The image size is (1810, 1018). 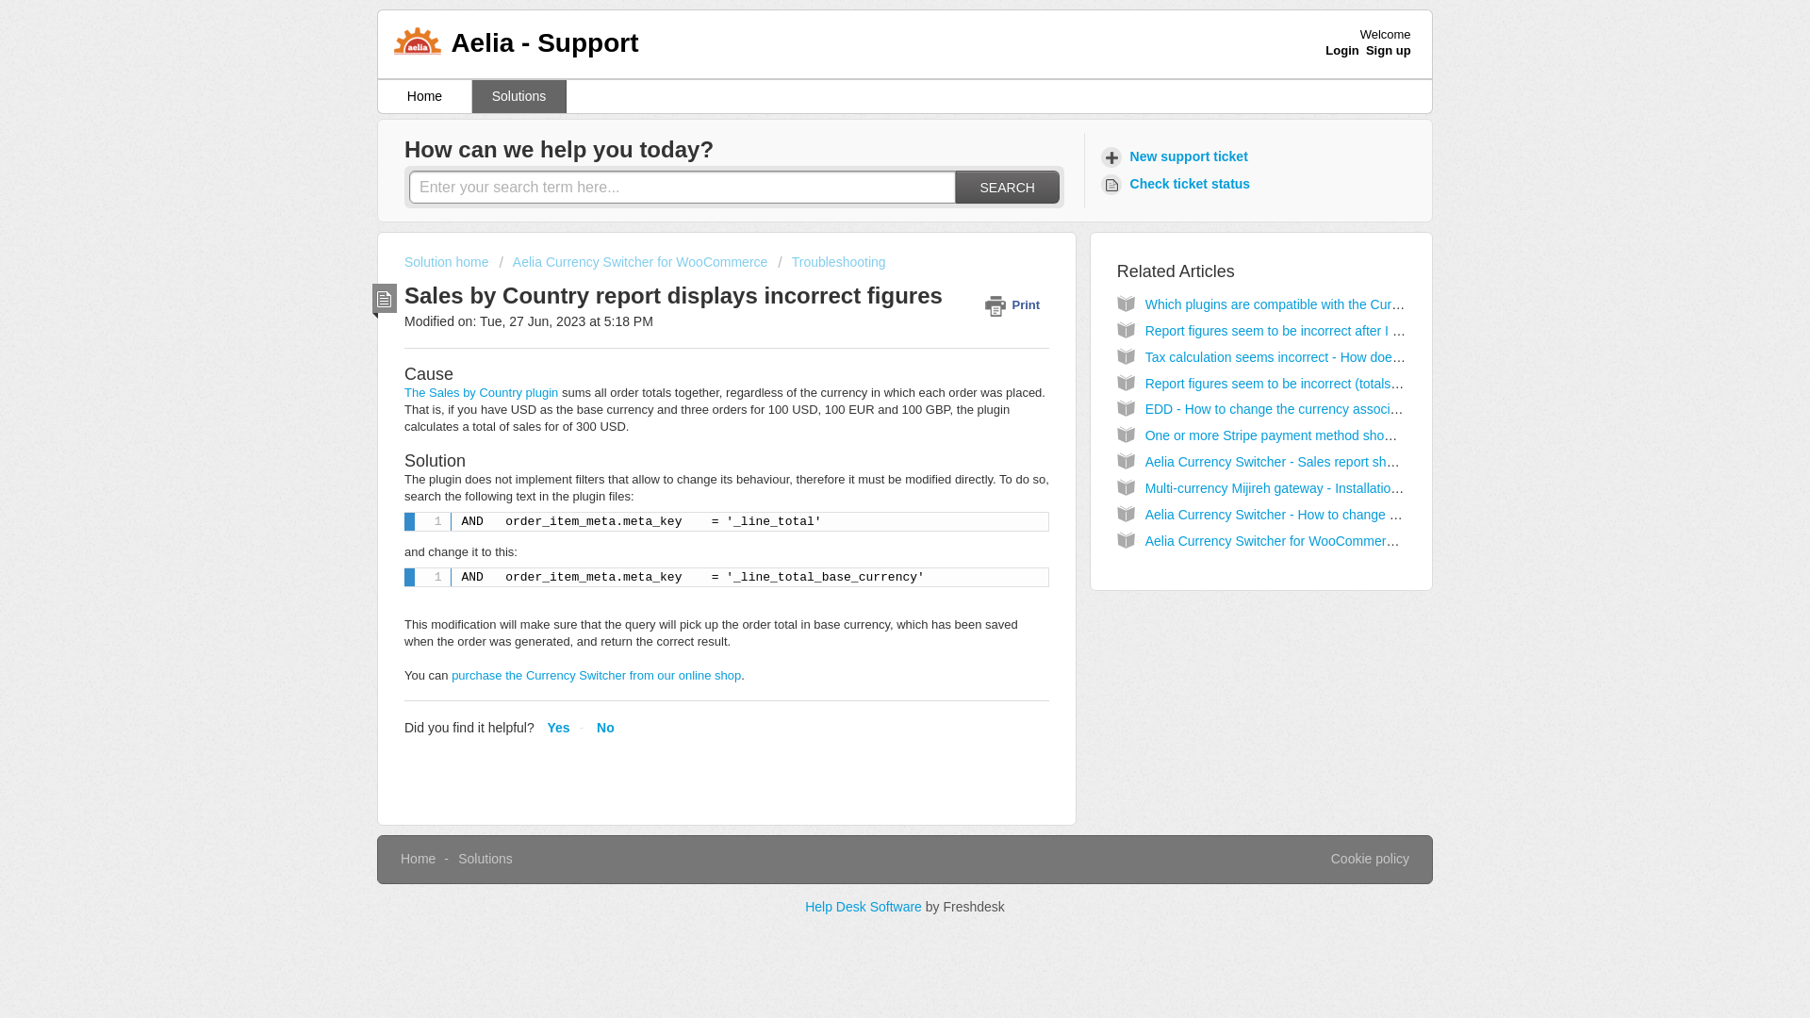 I want to click on The Sales by Country plugin, so click(x=481, y=392).